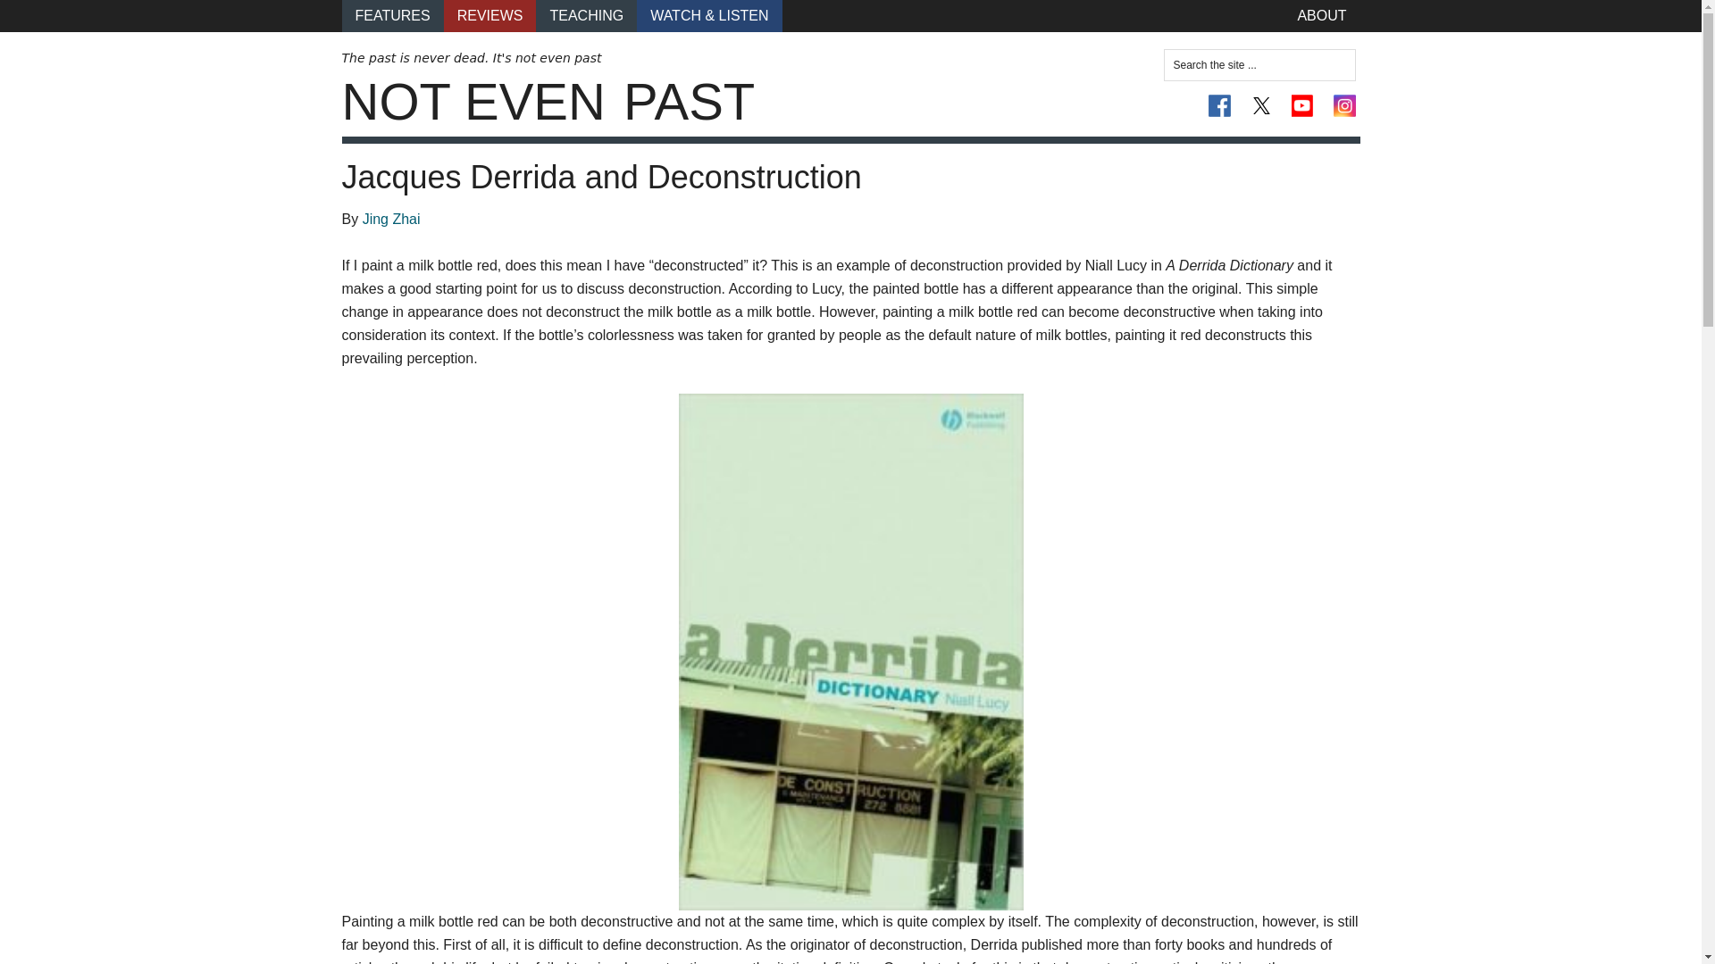  I want to click on ABOUT, so click(1321, 16).